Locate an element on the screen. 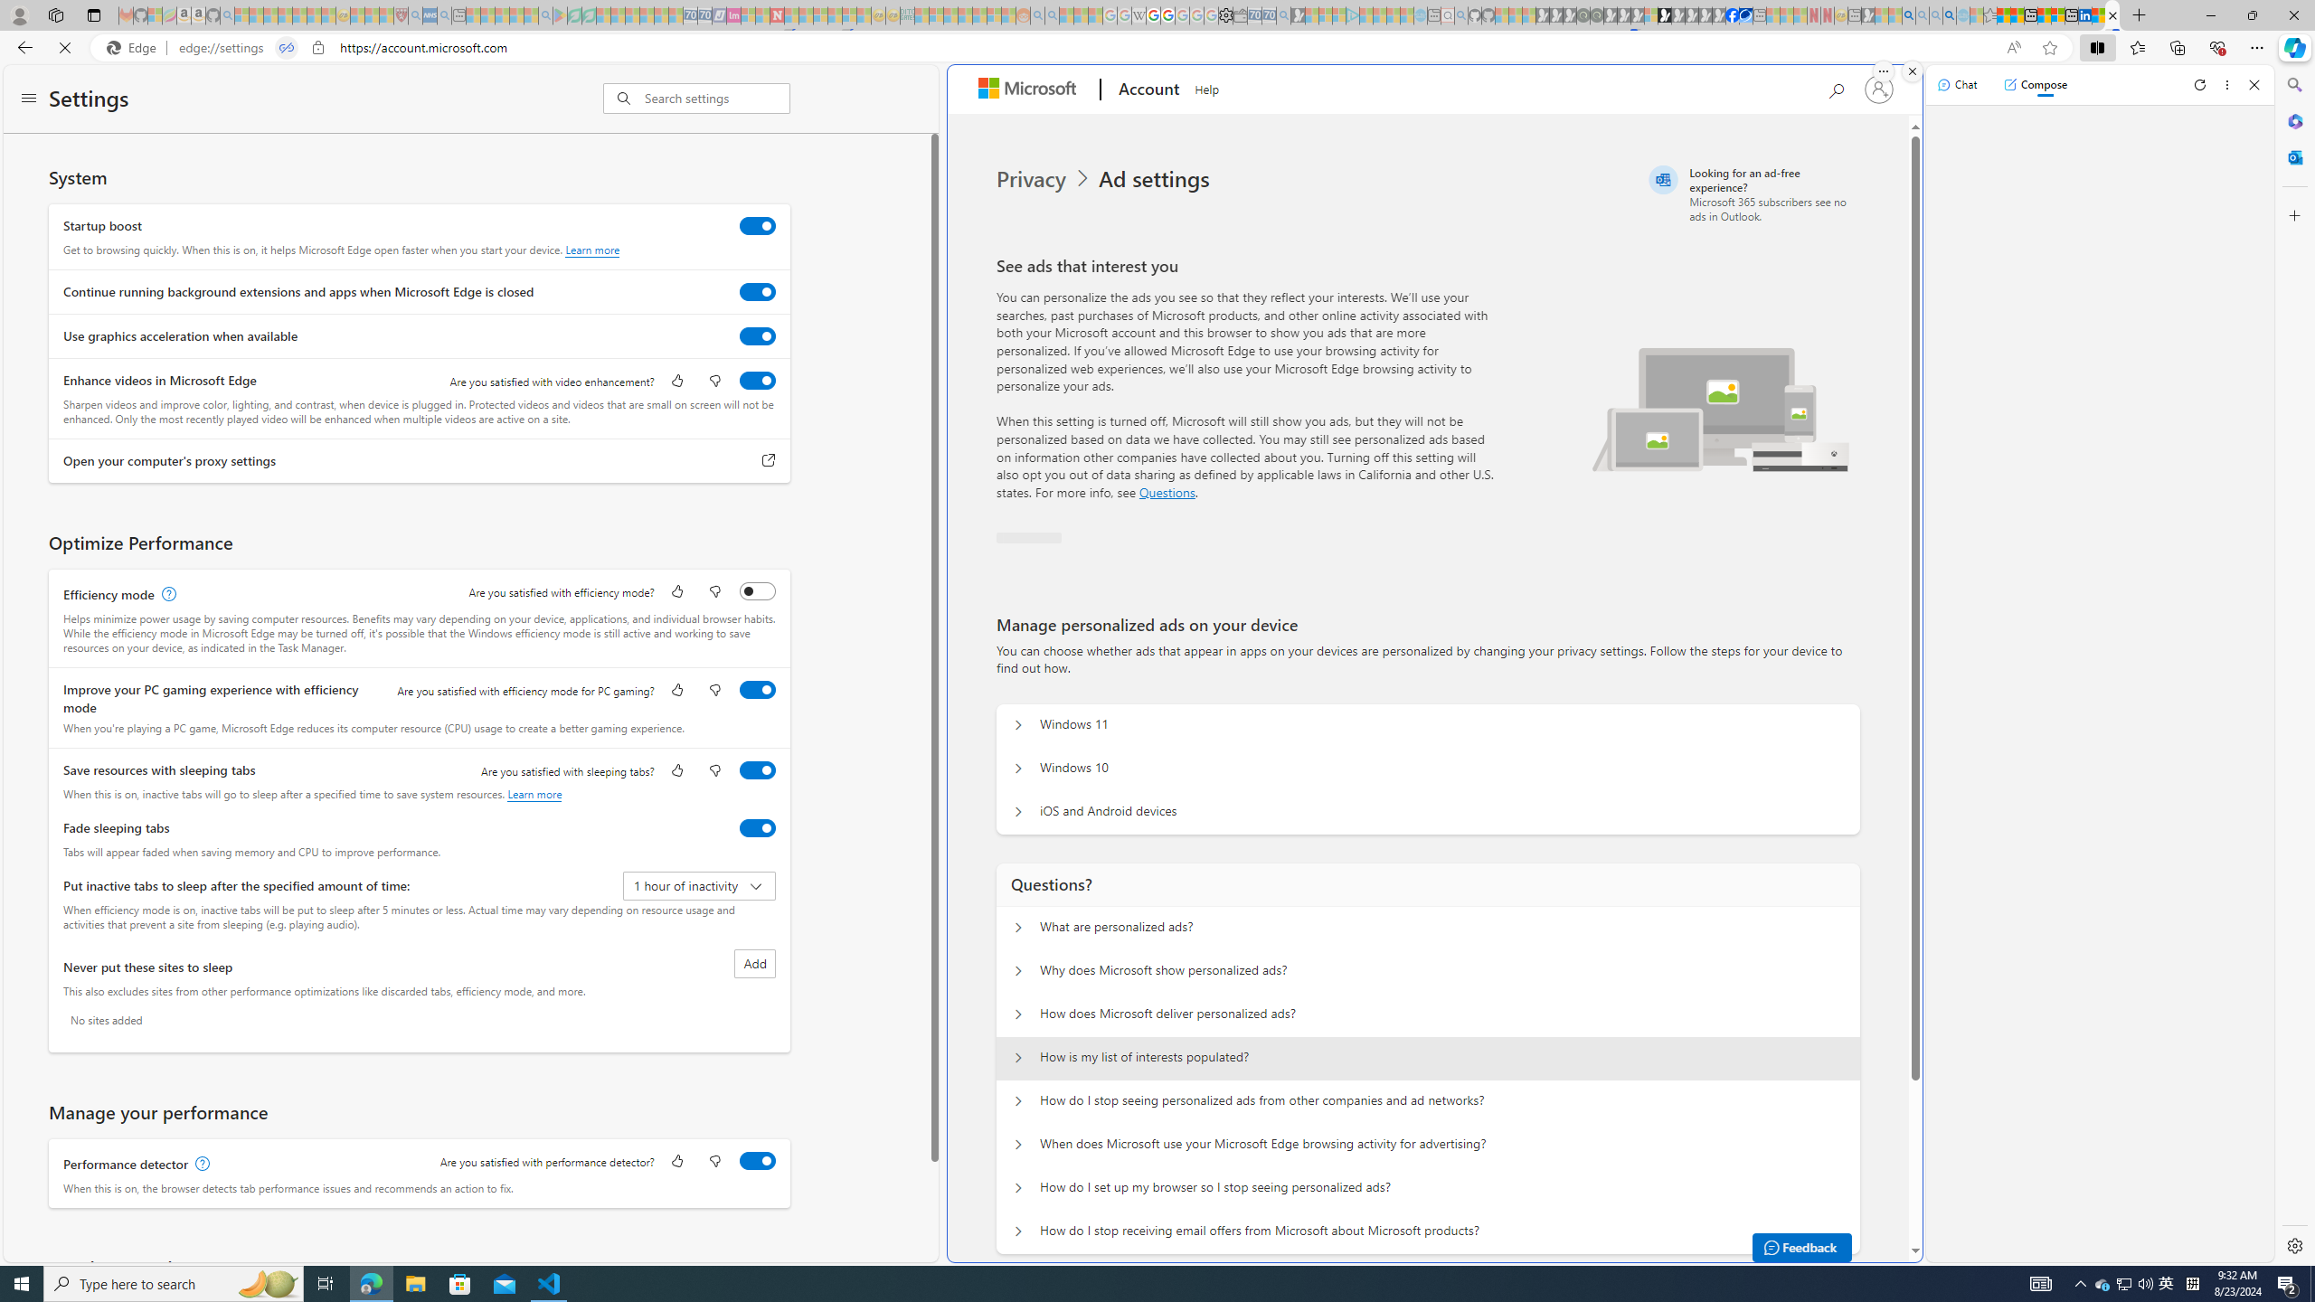 This screenshot has width=2315, height=1302. Terms of Use Agreement - Sleeping is located at coordinates (575, 15).